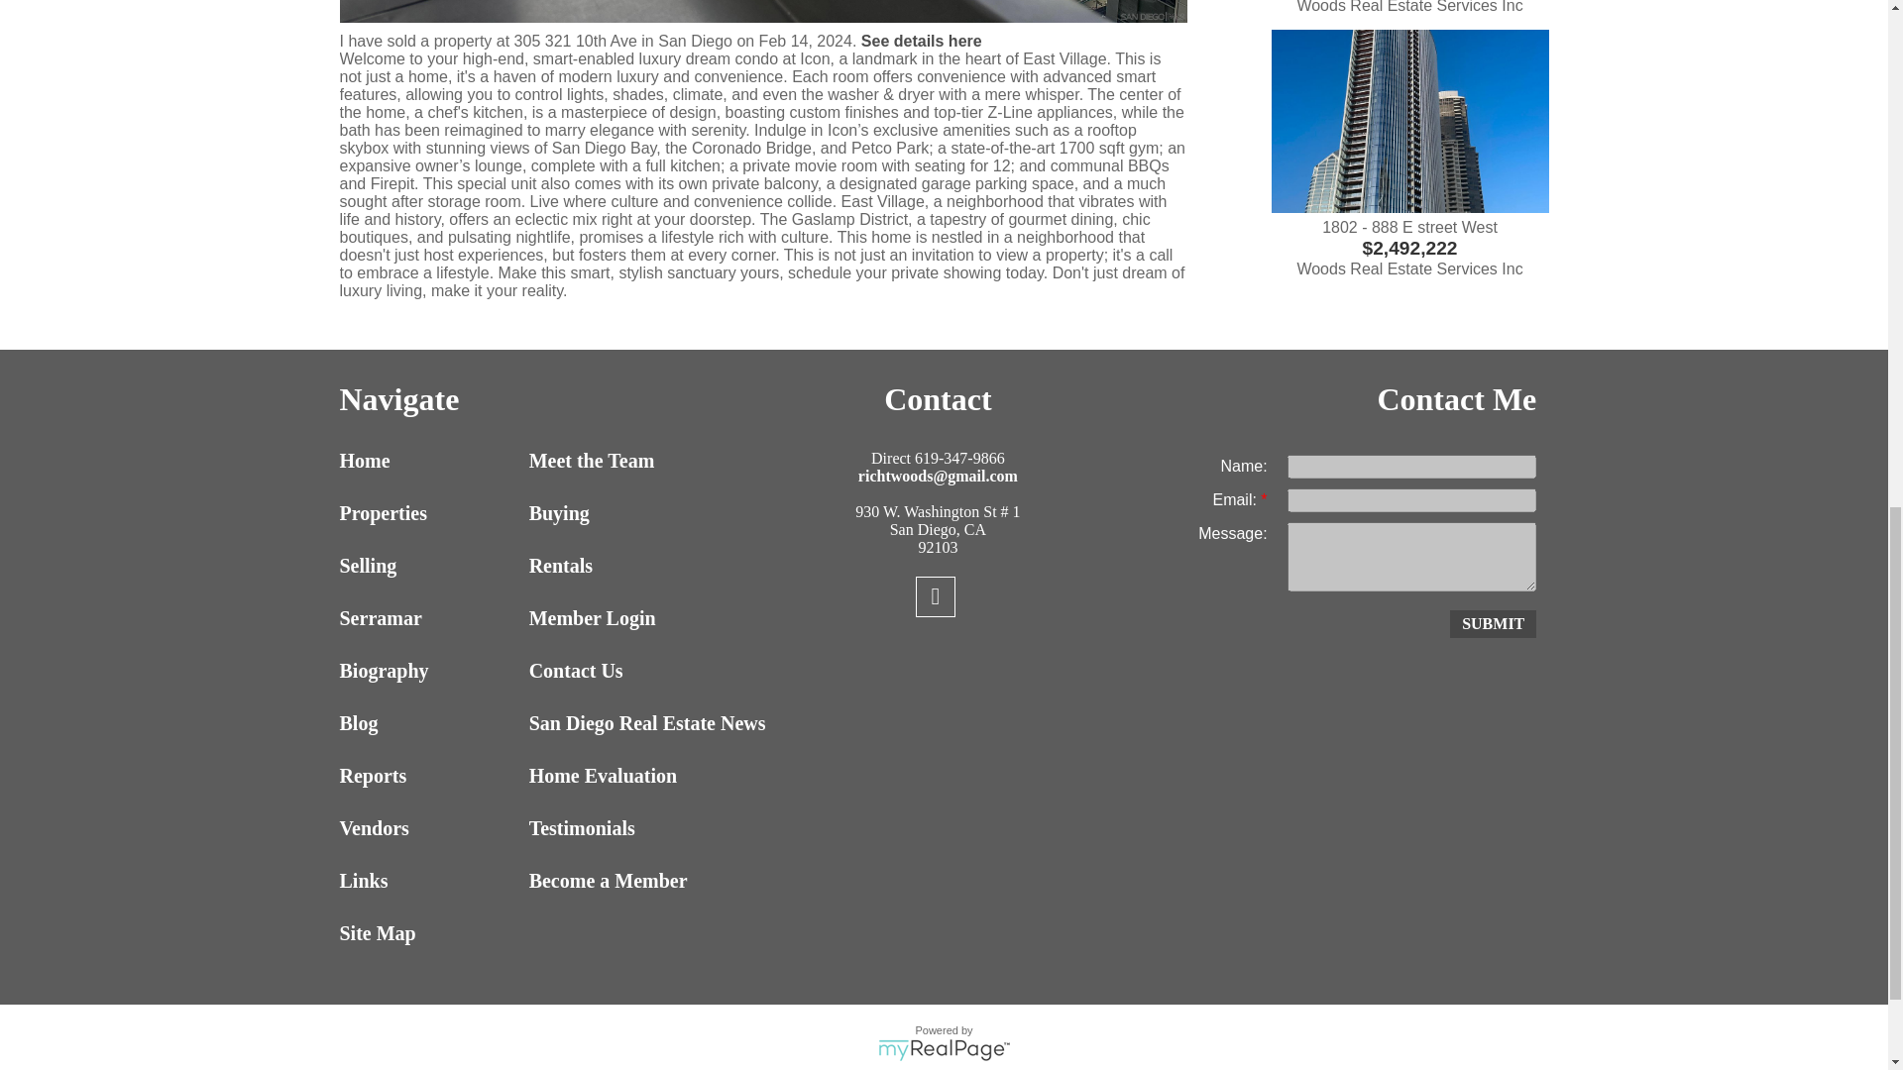  What do you see at coordinates (618, 828) in the screenshot?
I see `Testimonials` at bounding box center [618, 828].